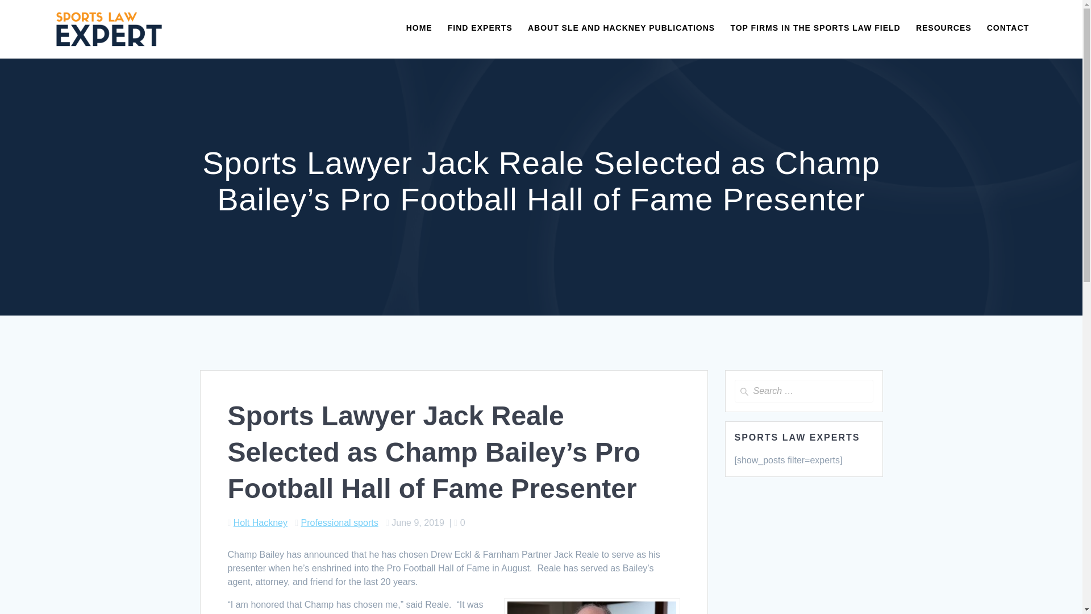 The image size is (1091, 614). What do you see at coordinates (1008, 28) in the screenshot?
I see `CONTACT` at bounding box center [1008, 28].